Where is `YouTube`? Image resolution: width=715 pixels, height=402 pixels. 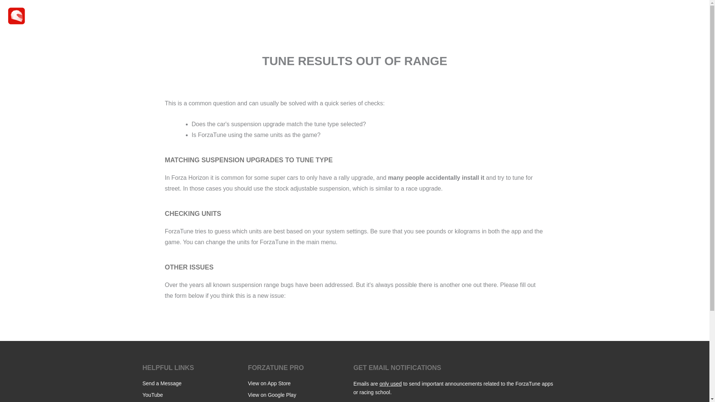
YouTube is located at coordinates (153, 395).